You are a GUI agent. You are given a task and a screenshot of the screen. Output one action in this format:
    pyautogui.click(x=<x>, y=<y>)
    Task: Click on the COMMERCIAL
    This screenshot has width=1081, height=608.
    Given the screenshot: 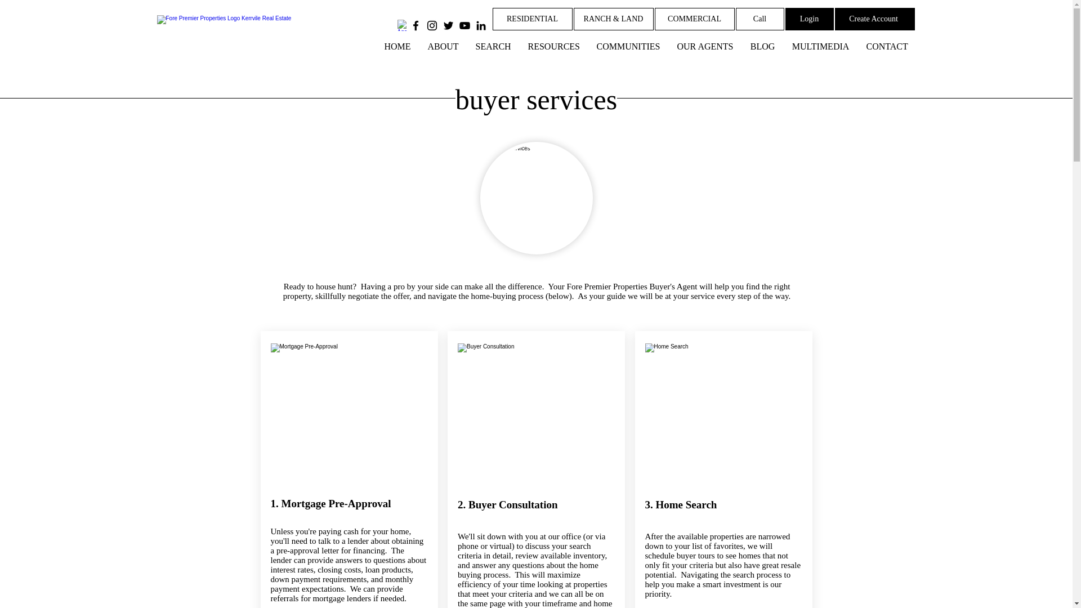 What is the action you would take?
    pyautogui.click(x=694, y=19)
    